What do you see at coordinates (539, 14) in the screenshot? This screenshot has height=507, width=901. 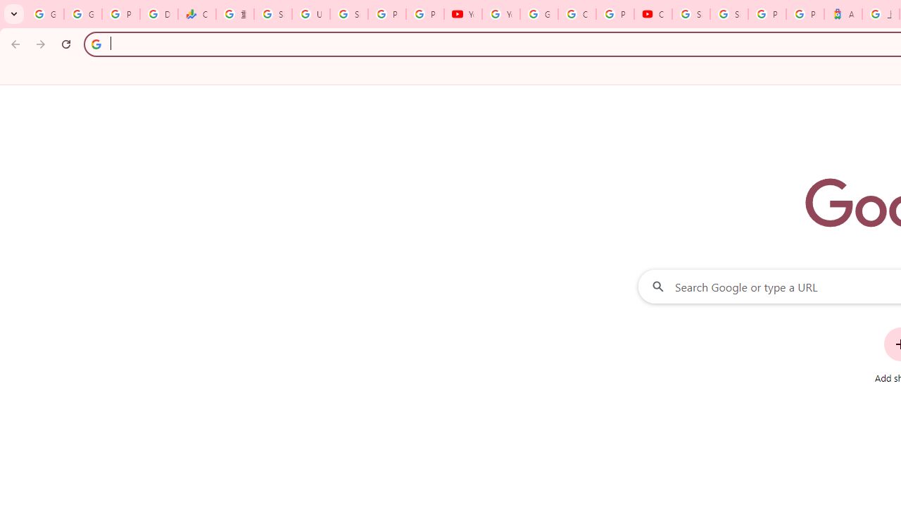 I see `Google Account Help` at bounding box center [539, 14].